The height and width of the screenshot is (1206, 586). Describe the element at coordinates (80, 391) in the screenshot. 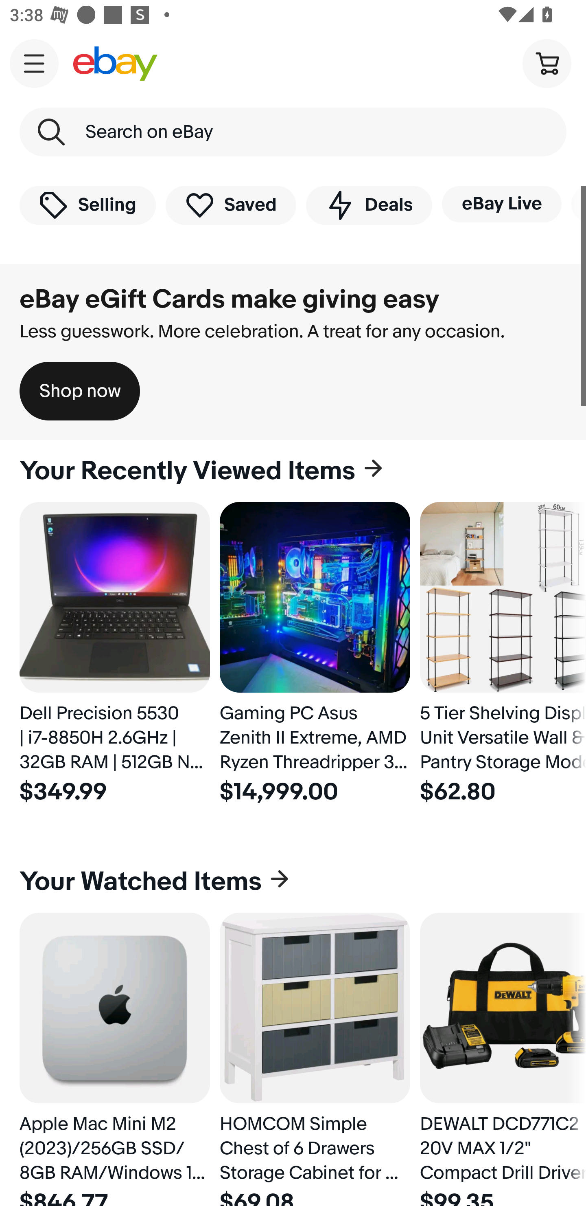

I see `Shop now` at that location.